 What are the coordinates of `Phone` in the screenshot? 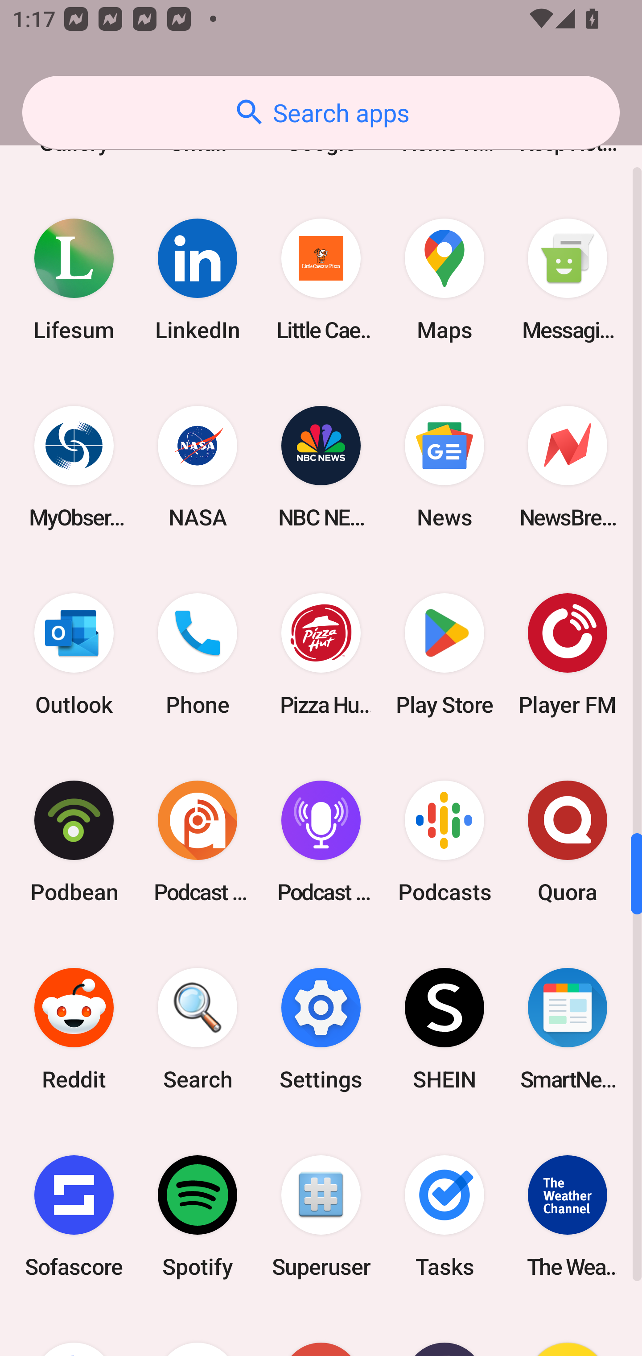 It's located at (198, 654).